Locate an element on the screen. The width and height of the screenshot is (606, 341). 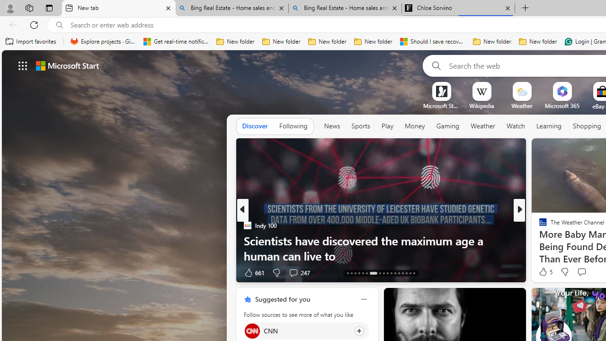
Microsoft 365 is located at coordinates (561, 106).